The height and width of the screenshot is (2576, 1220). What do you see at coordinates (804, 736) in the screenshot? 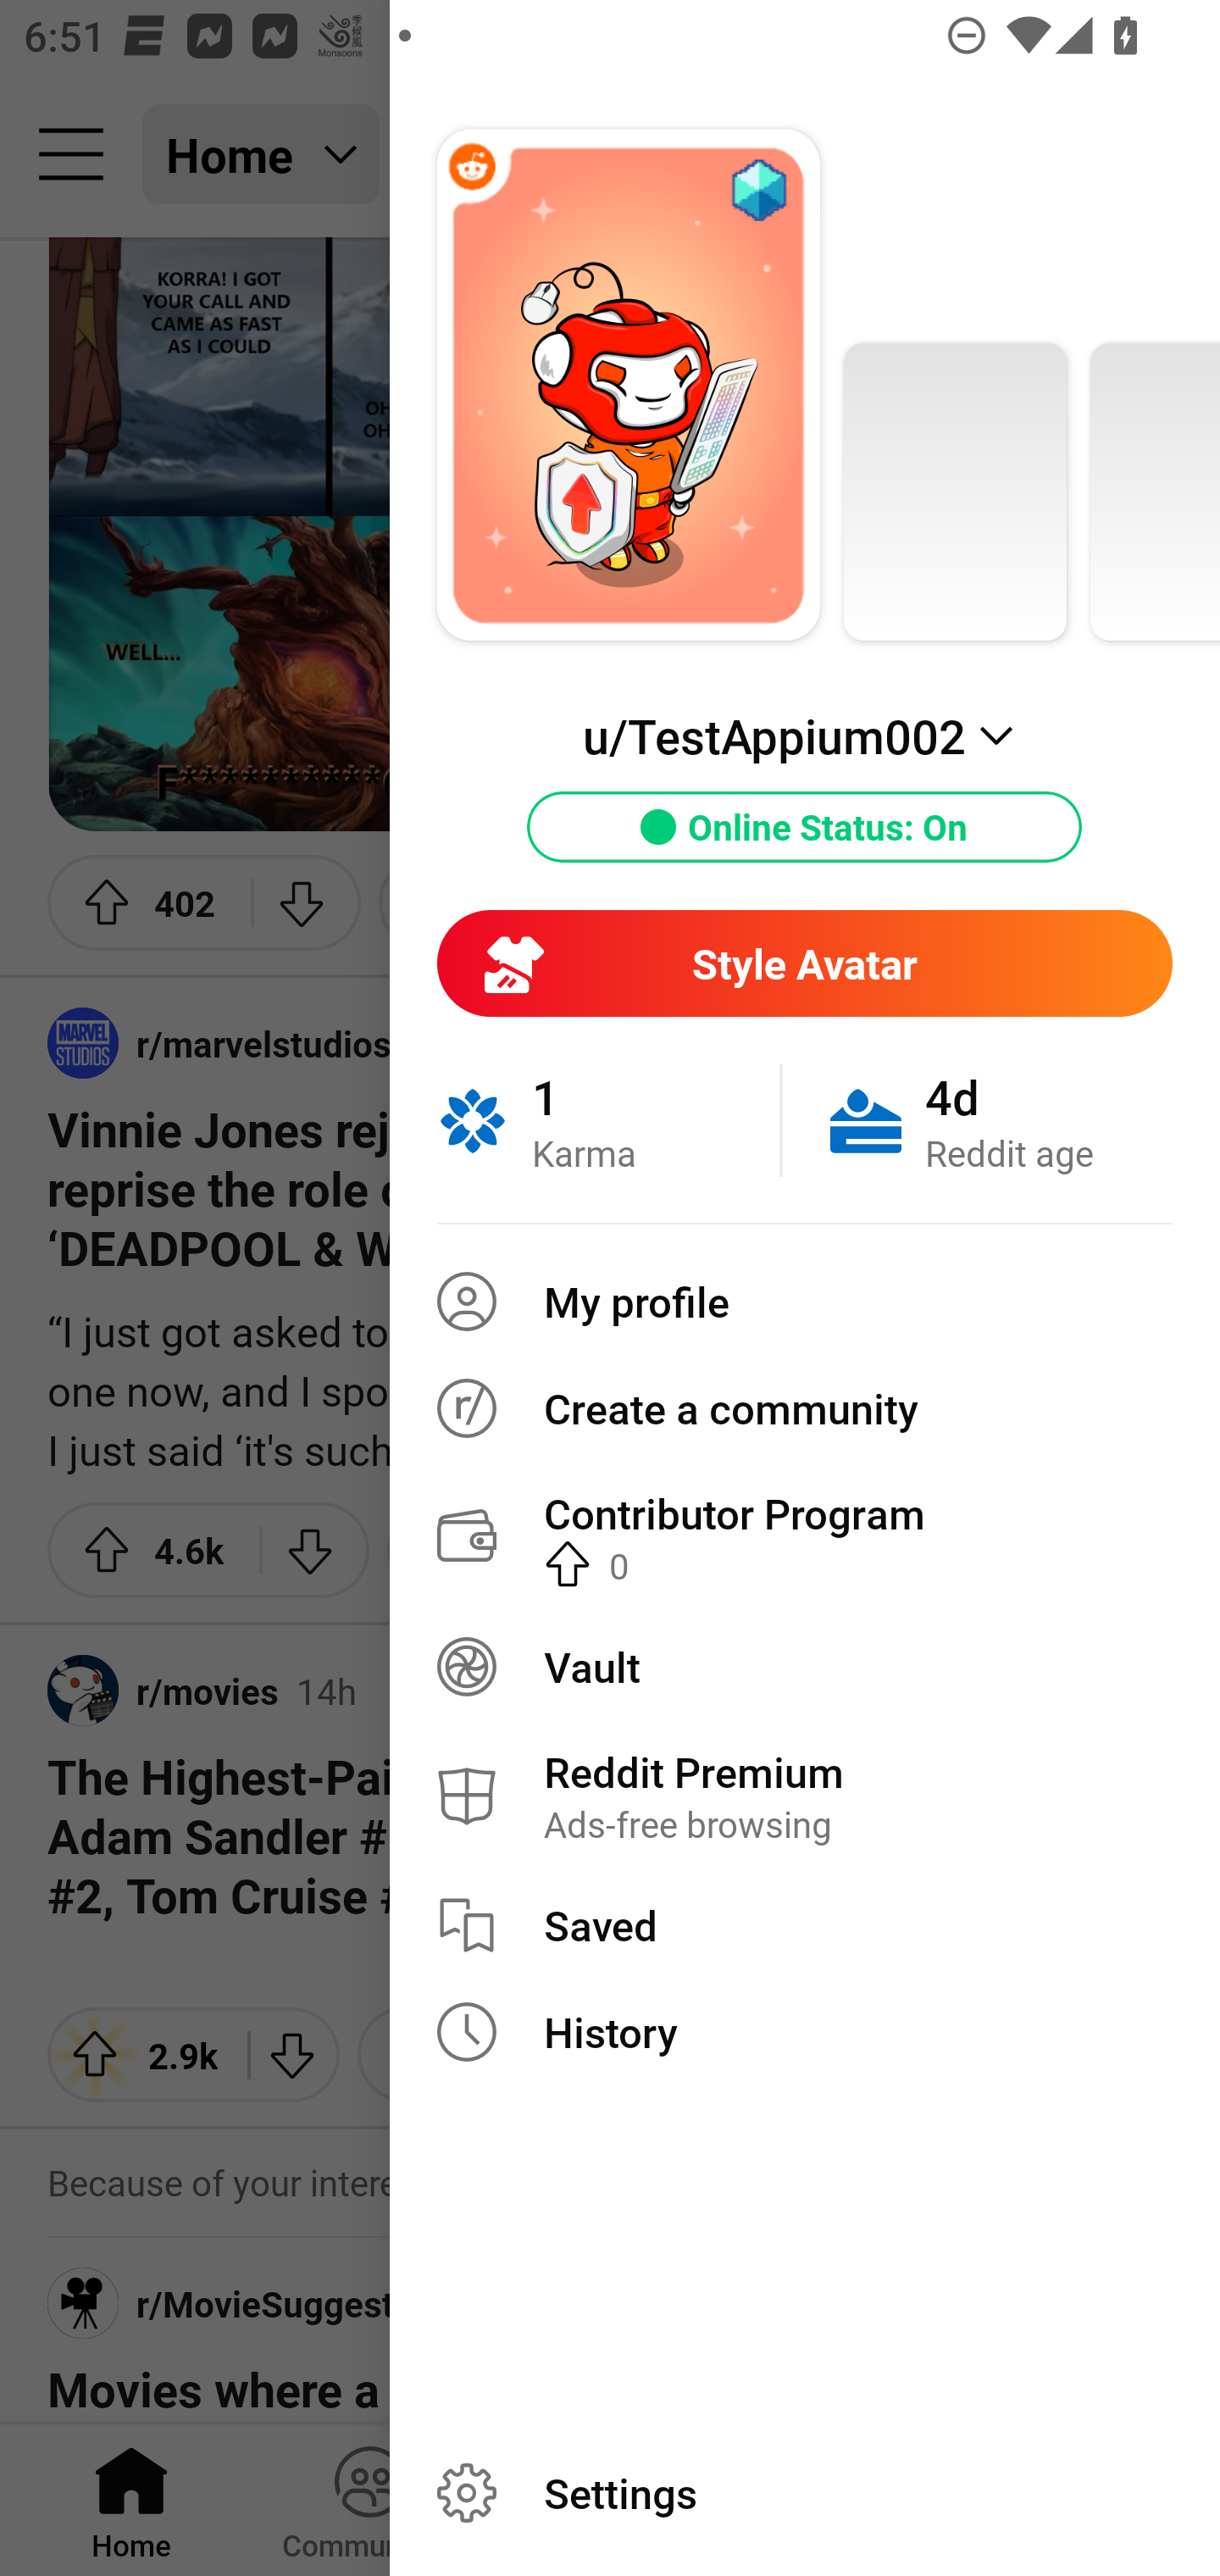
I see `u/TestAppium002` at bounding box center [804, 736].